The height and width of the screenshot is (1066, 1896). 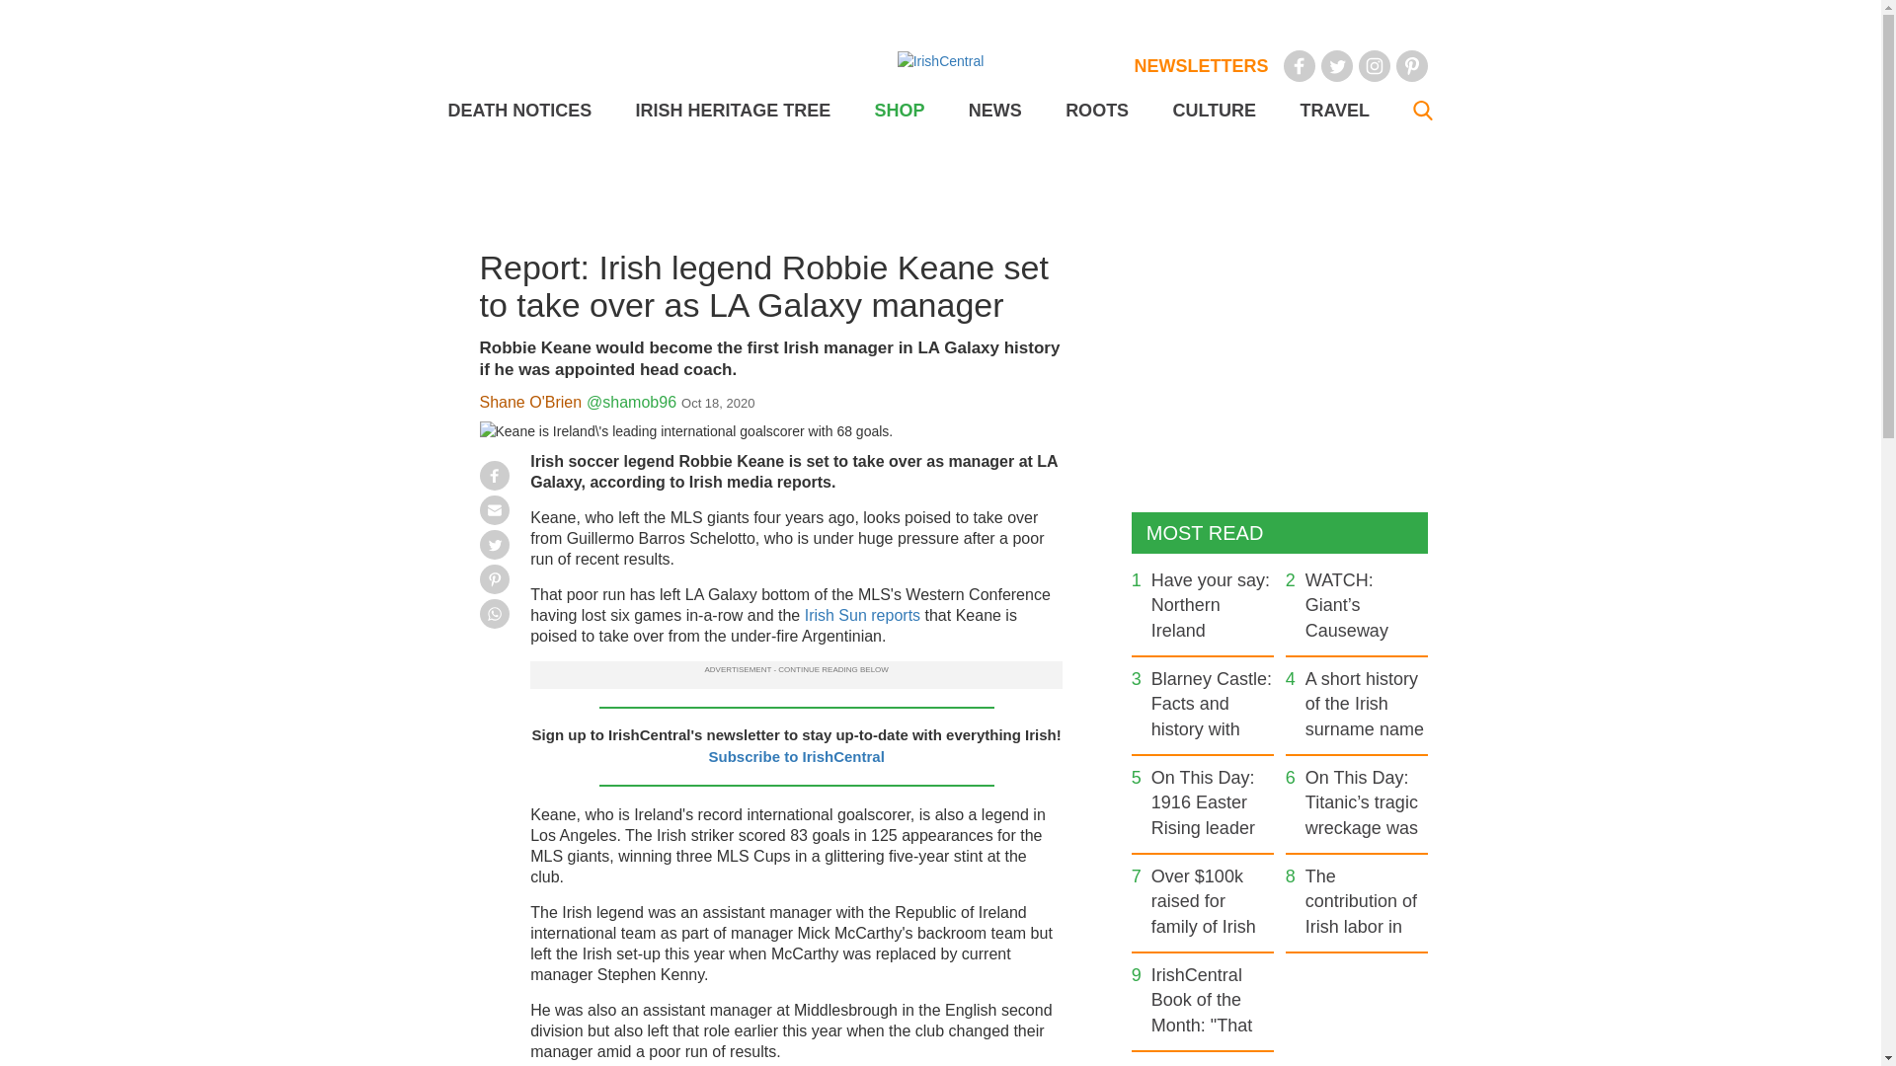 What do you see at coordinates (1201, 65) in the screenshot?
I see `NEWSLETTERS` at bounding box center [1201, 65].